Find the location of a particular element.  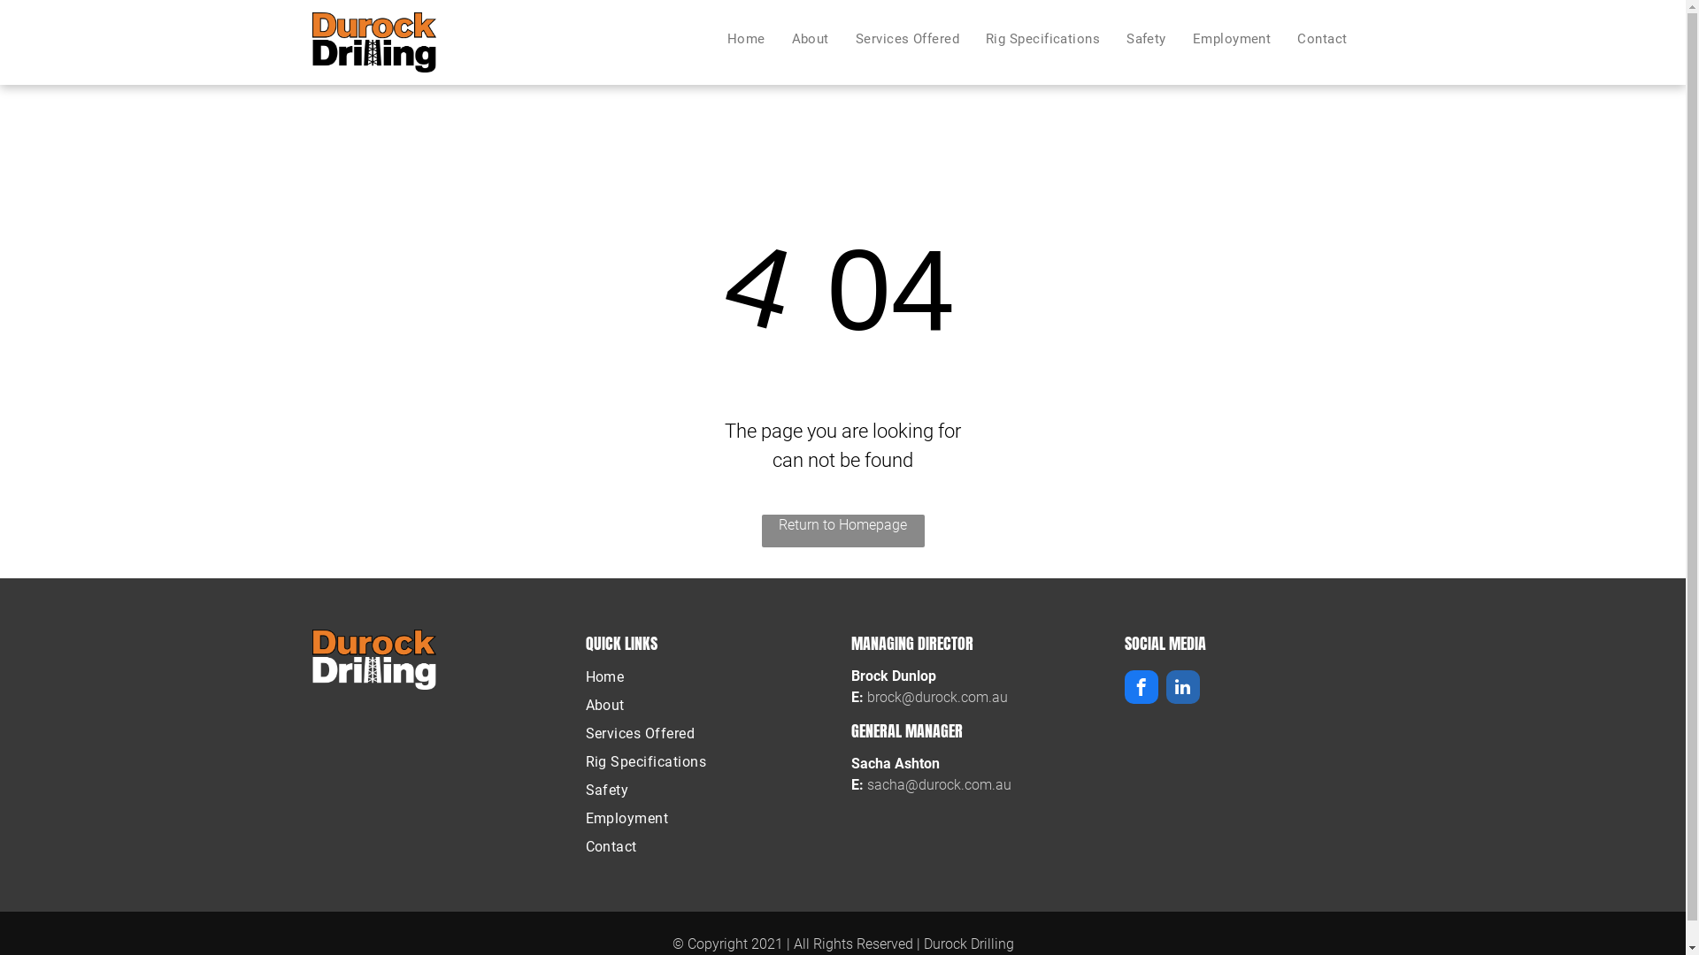

Contact is located at coordinates (711, 847).